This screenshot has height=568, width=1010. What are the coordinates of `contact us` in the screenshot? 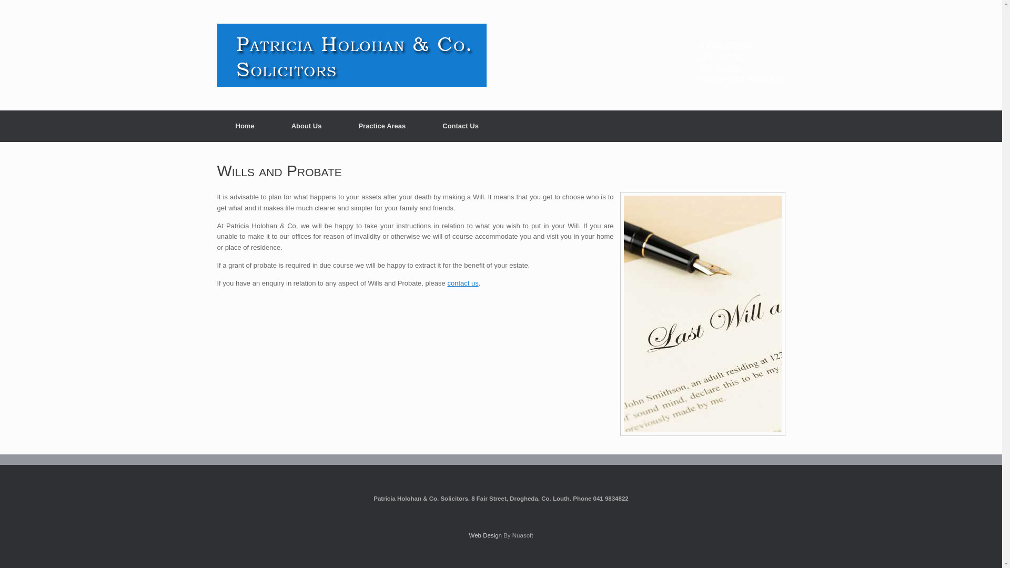 It's located at (462, 283).